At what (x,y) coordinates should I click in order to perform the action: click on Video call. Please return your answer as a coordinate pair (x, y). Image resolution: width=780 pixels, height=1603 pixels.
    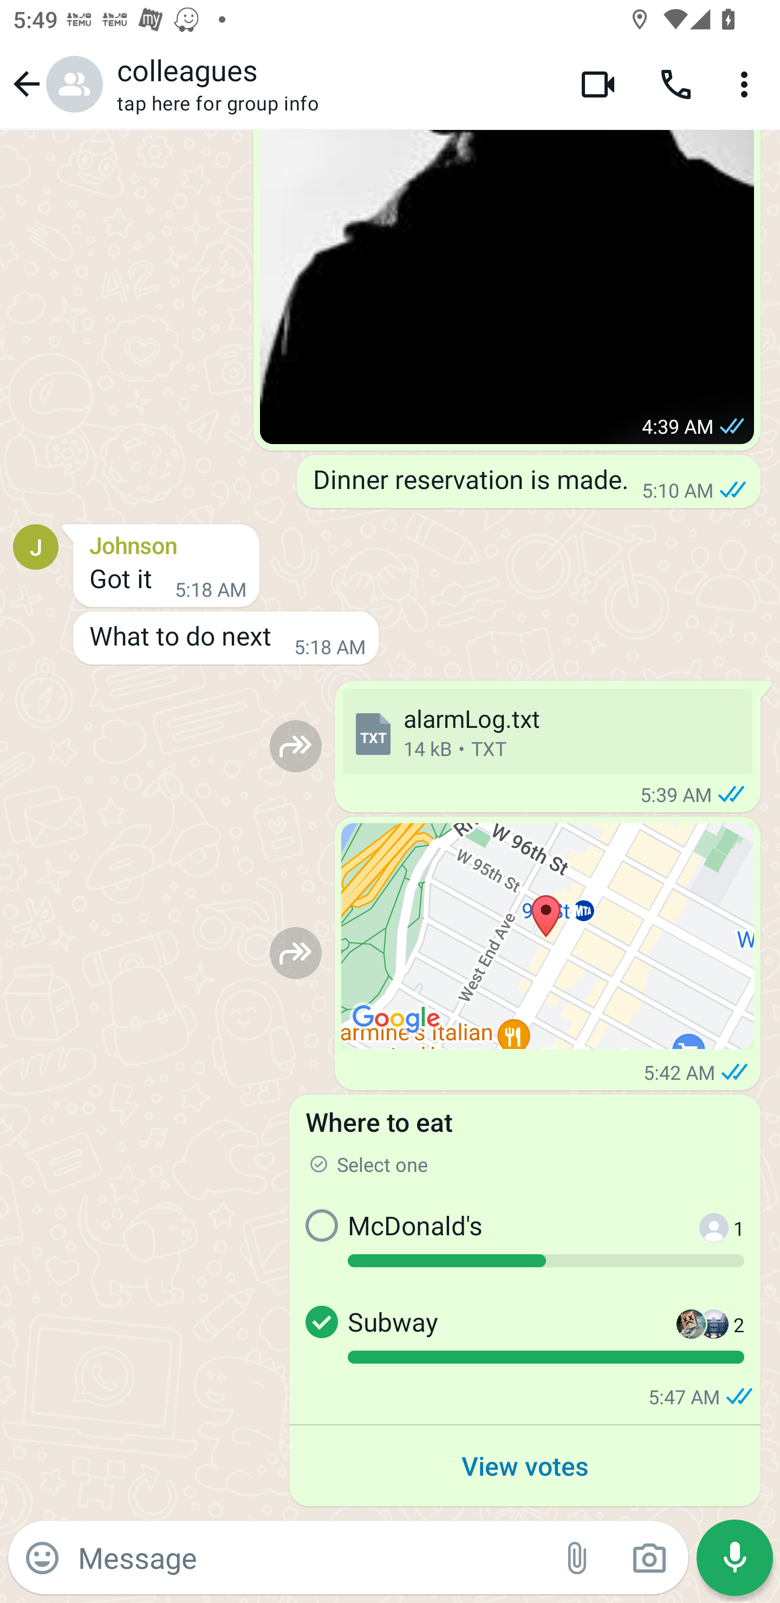
    Looking at the image, I should click on (598, 83).